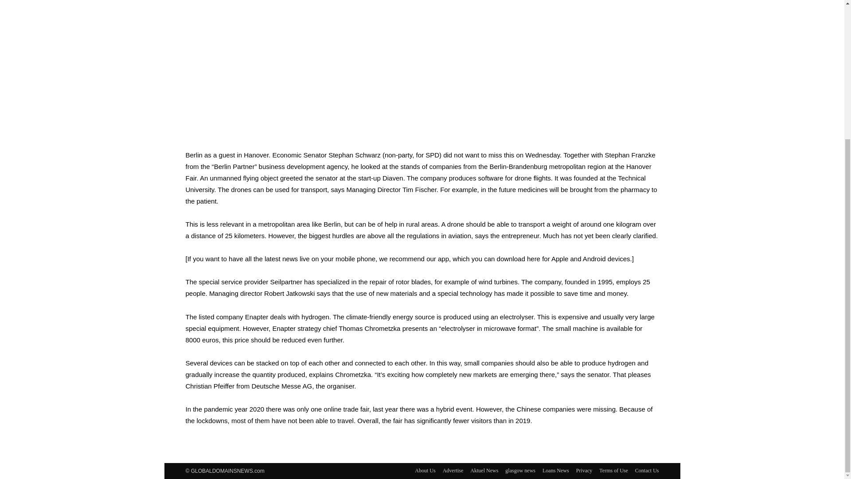  Describe the element at coordinates (453, 470) in the screenshot. I see `Advertise` at that location.